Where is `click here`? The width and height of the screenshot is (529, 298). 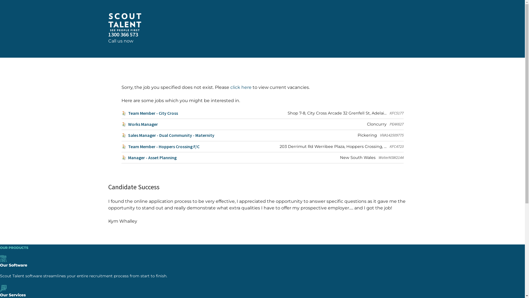 click here is located at coordinates (241, 87).